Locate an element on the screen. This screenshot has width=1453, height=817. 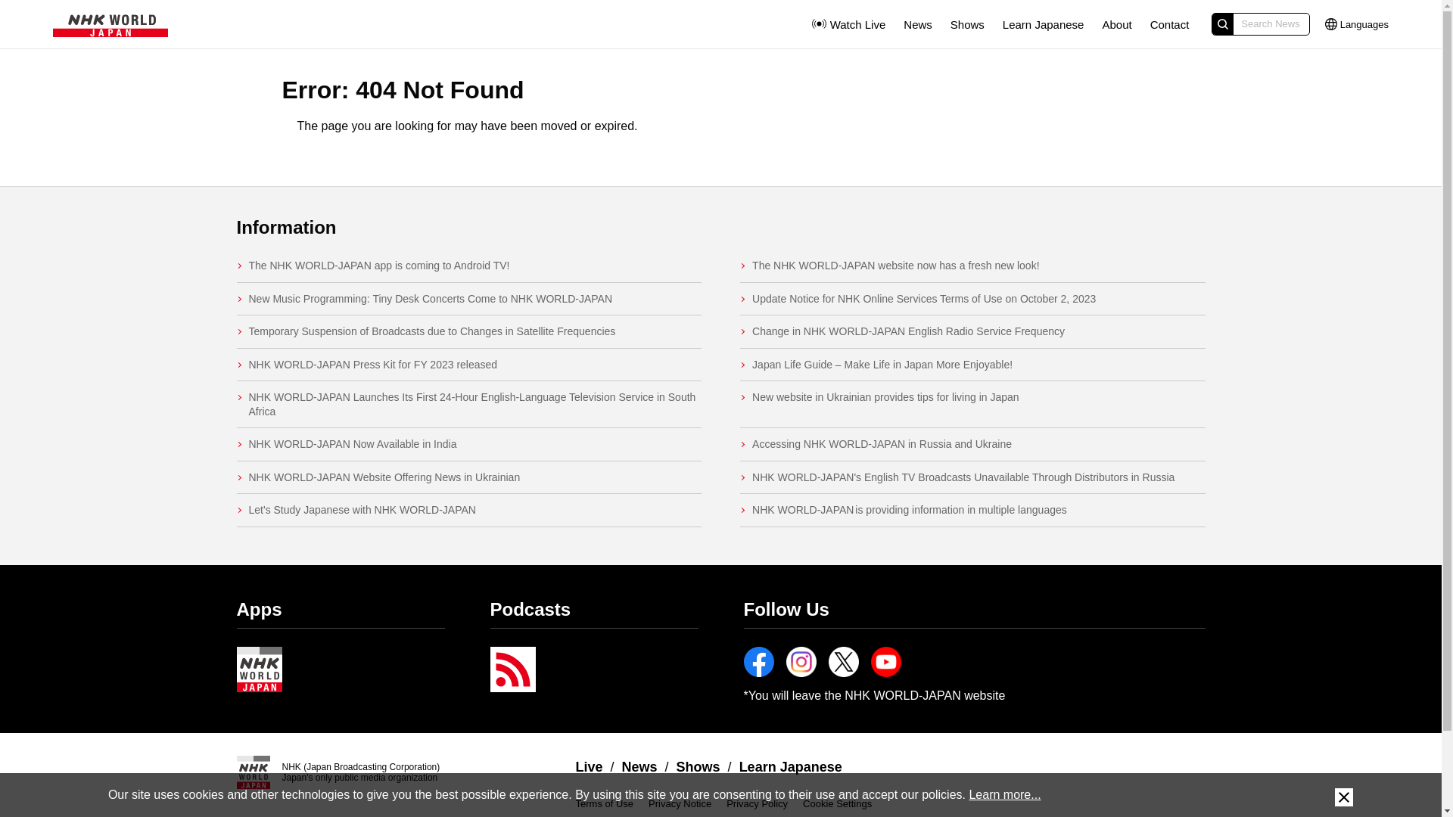
Learn Japanese is located at coordinates (1043, 24).